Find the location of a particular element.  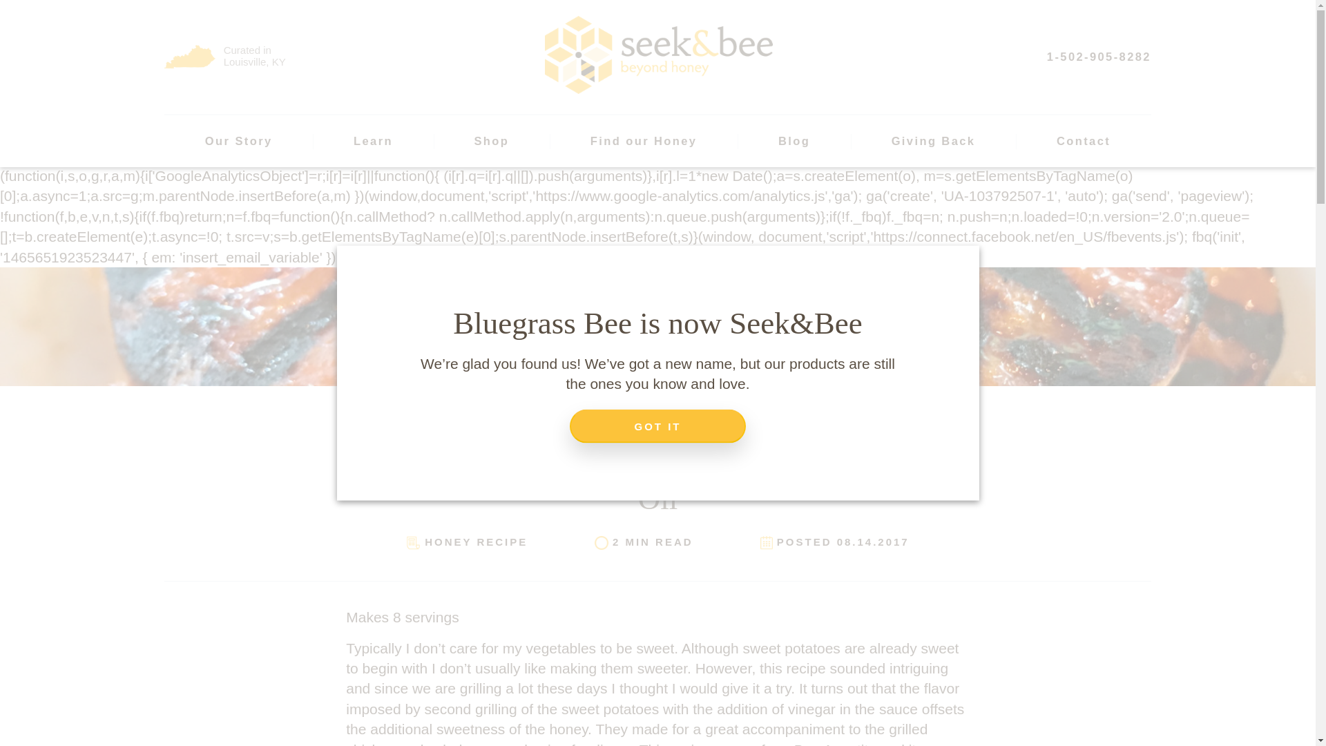

Our Story is located at coordinates (239, 141).